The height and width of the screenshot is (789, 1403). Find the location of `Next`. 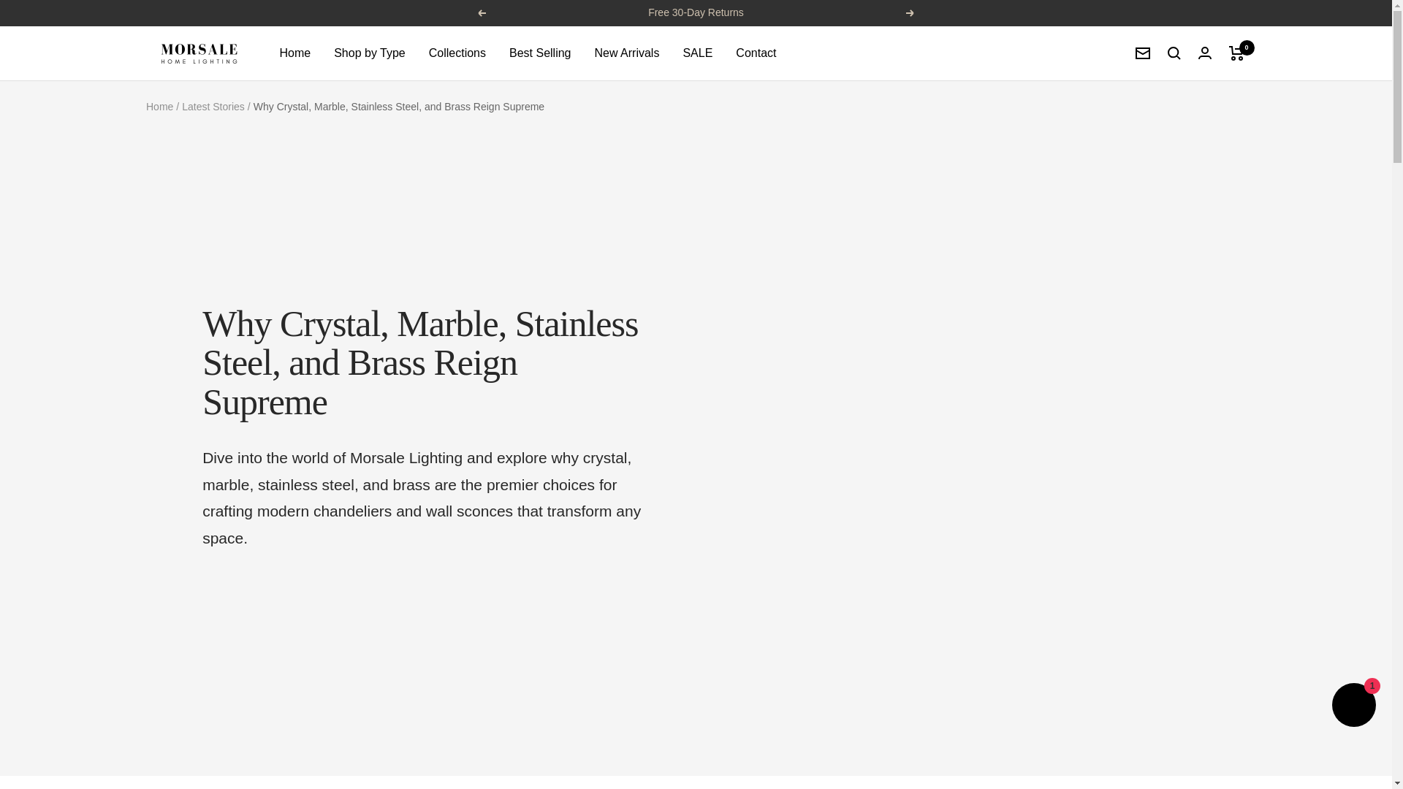

Next is located at coordinates (910, 12).